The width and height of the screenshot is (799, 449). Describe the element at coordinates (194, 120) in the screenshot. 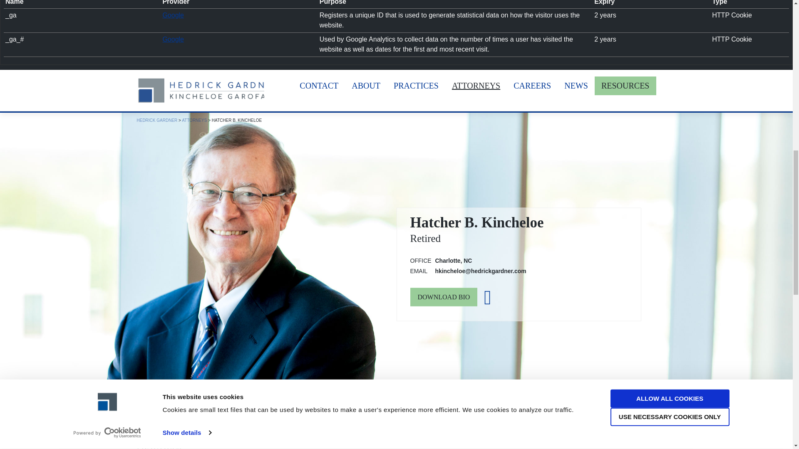

I see `Go to Attorneys.` at that location.